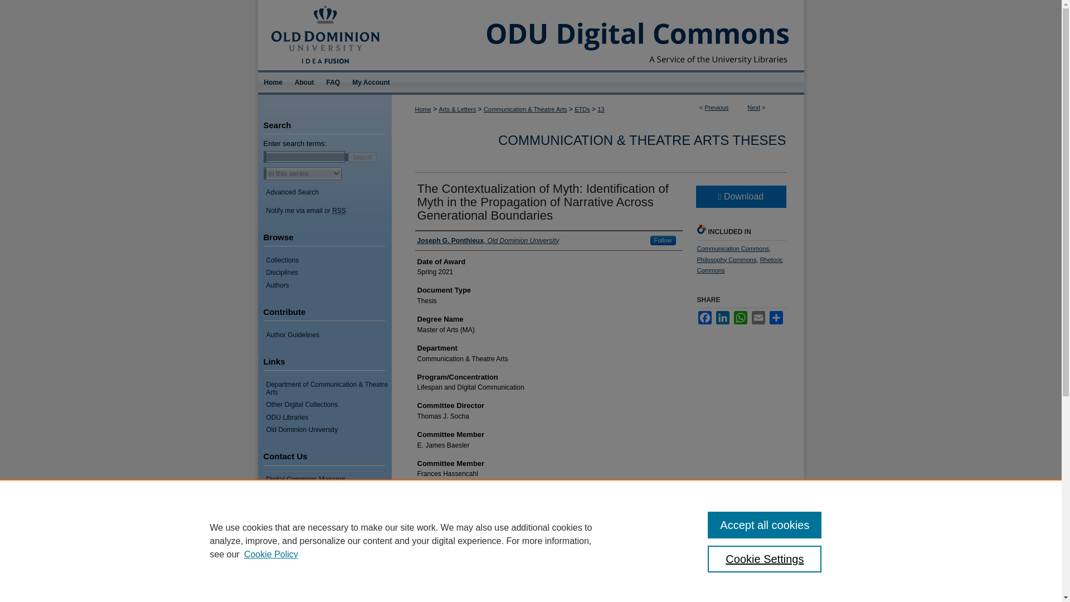 The width and height of the screenshot is (1070, 602). Describe the element at coordinates (739, 265) in the screenshot. I see `Rhetoric Commons` at that location.